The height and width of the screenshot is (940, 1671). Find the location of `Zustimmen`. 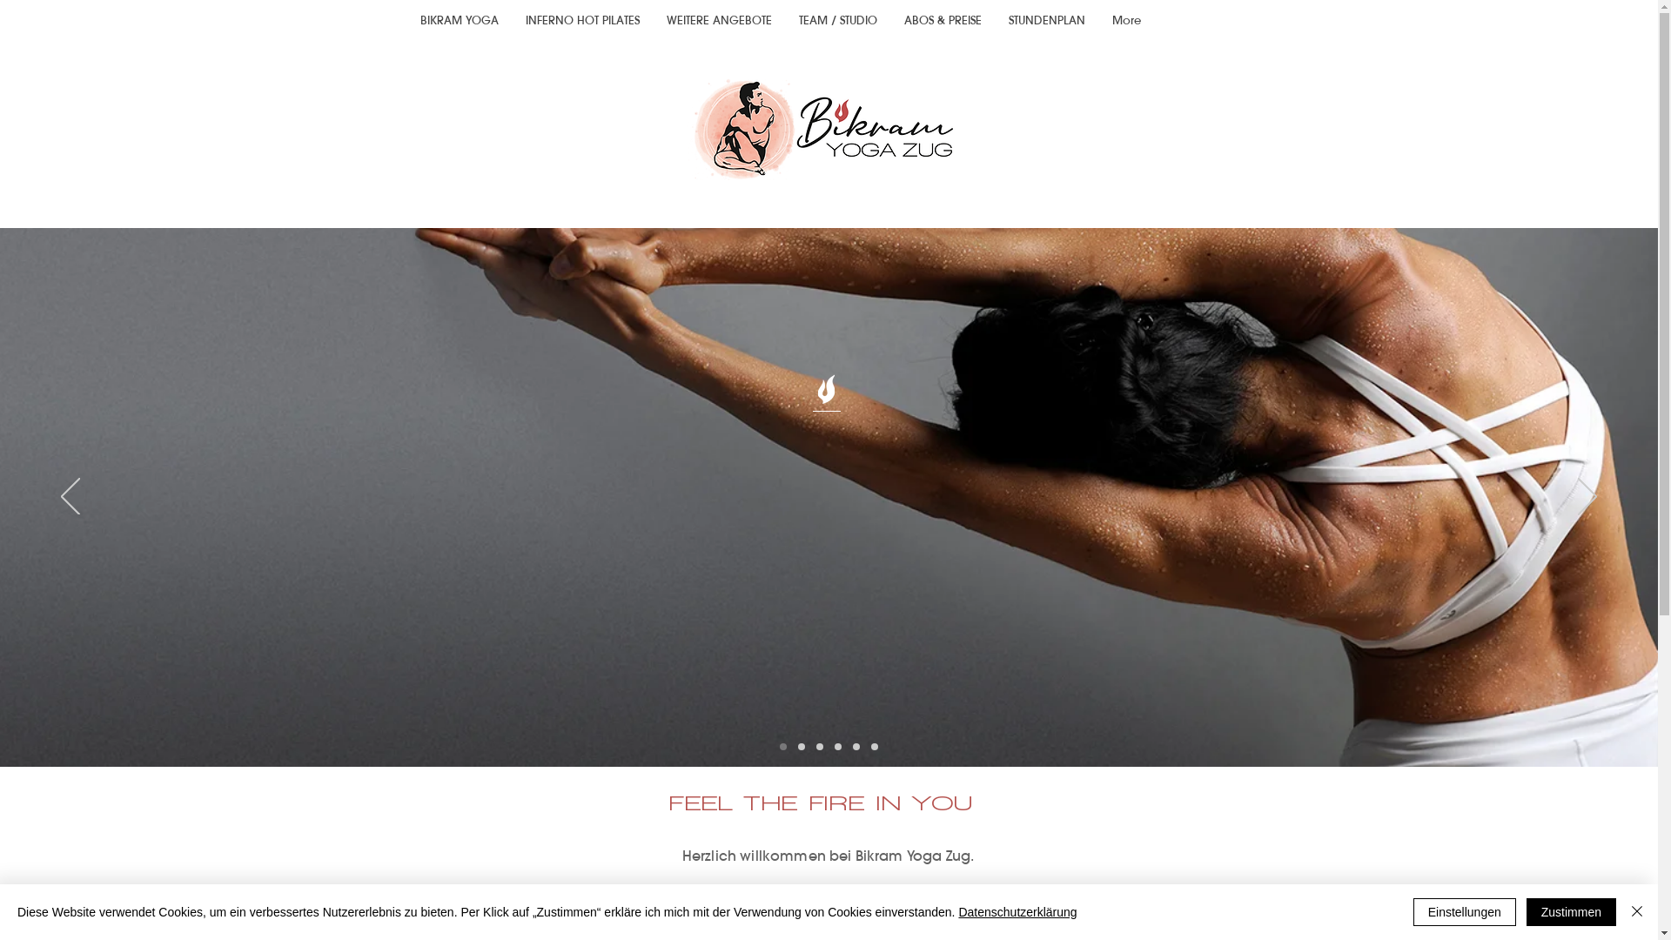

Zustimmen is located at coordinates (1572, 912).